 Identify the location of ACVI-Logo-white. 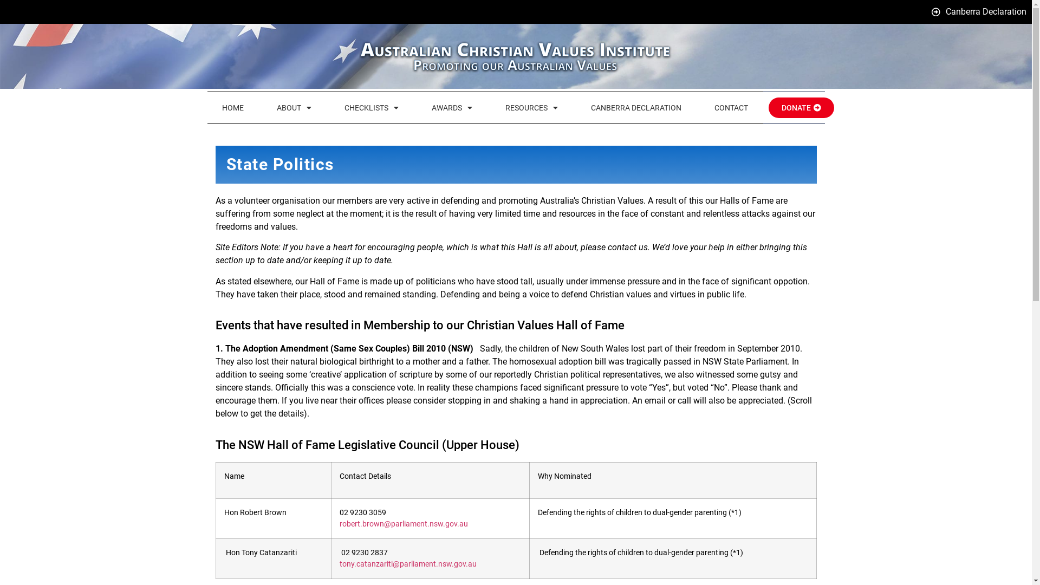
(516, 56).